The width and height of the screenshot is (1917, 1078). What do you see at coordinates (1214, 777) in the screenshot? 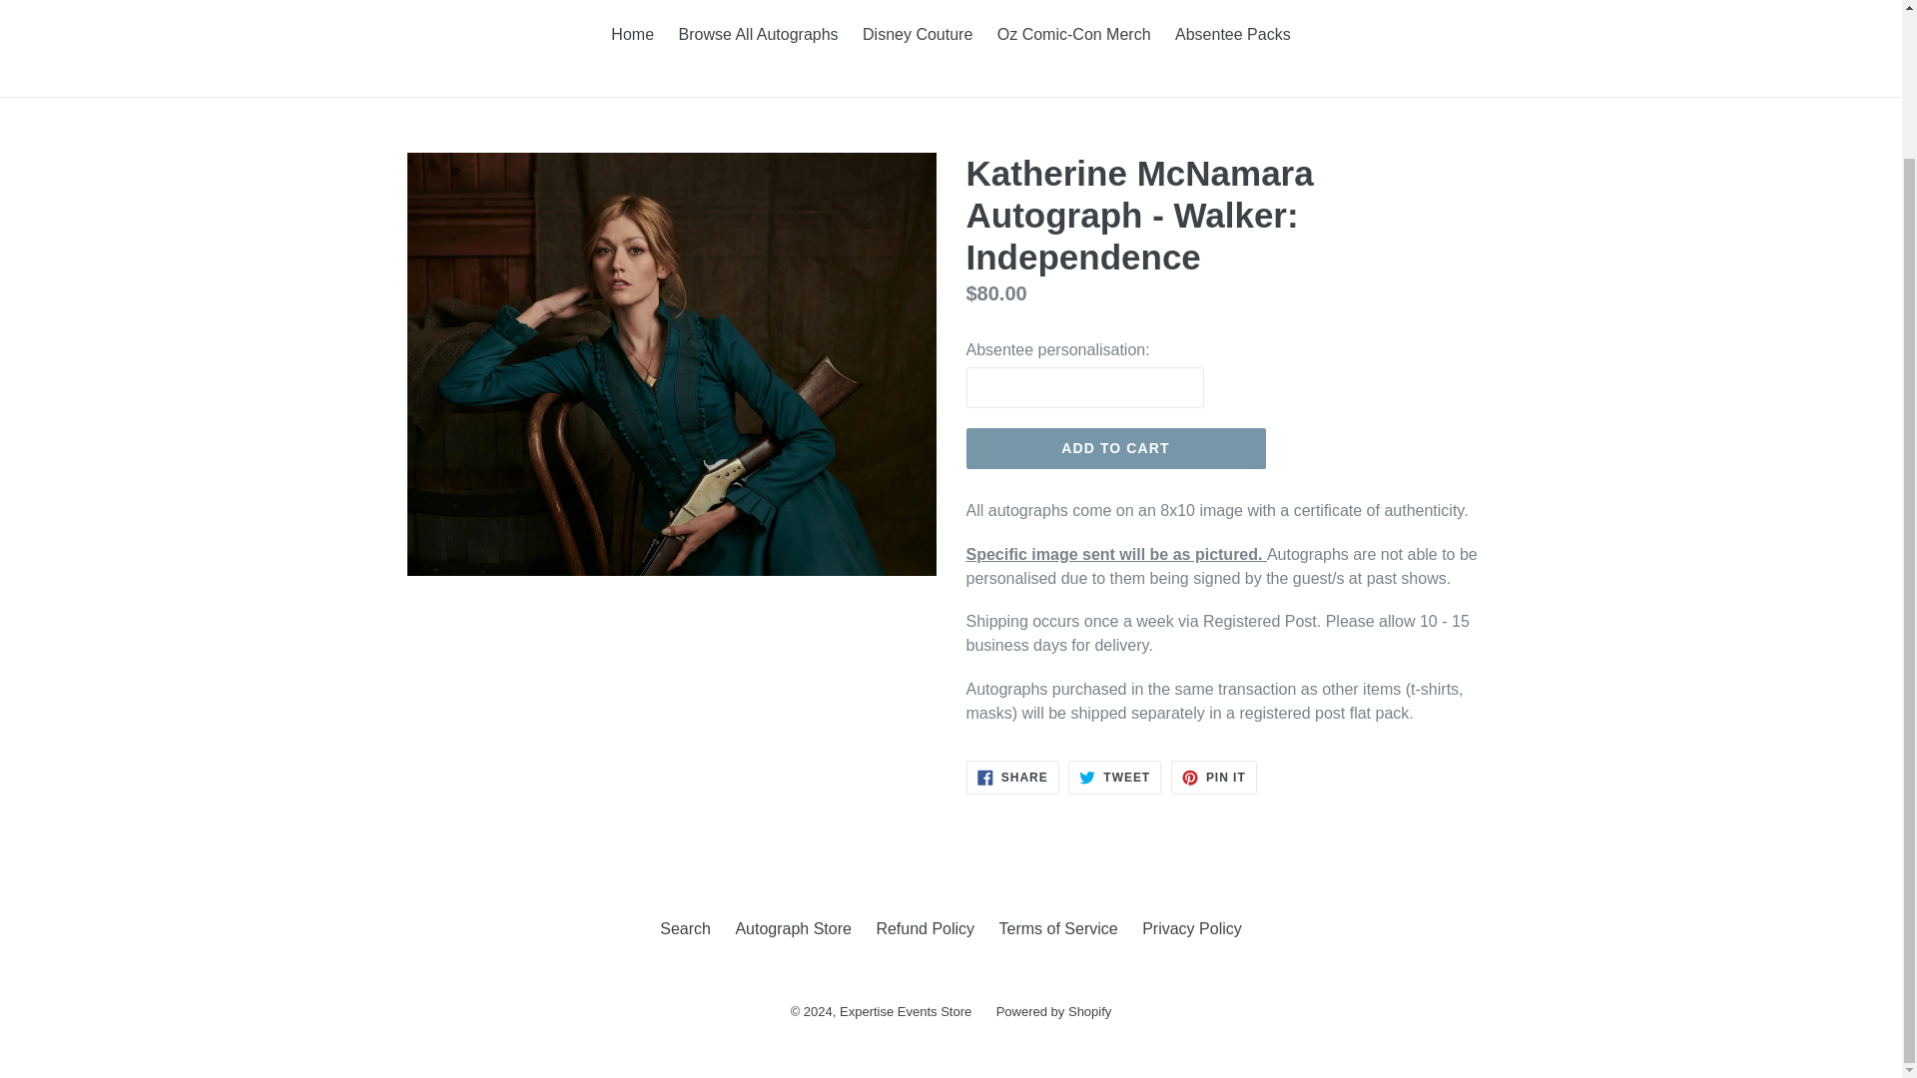
I see `Expertise Events Store` at bounding box center [1214, 777].